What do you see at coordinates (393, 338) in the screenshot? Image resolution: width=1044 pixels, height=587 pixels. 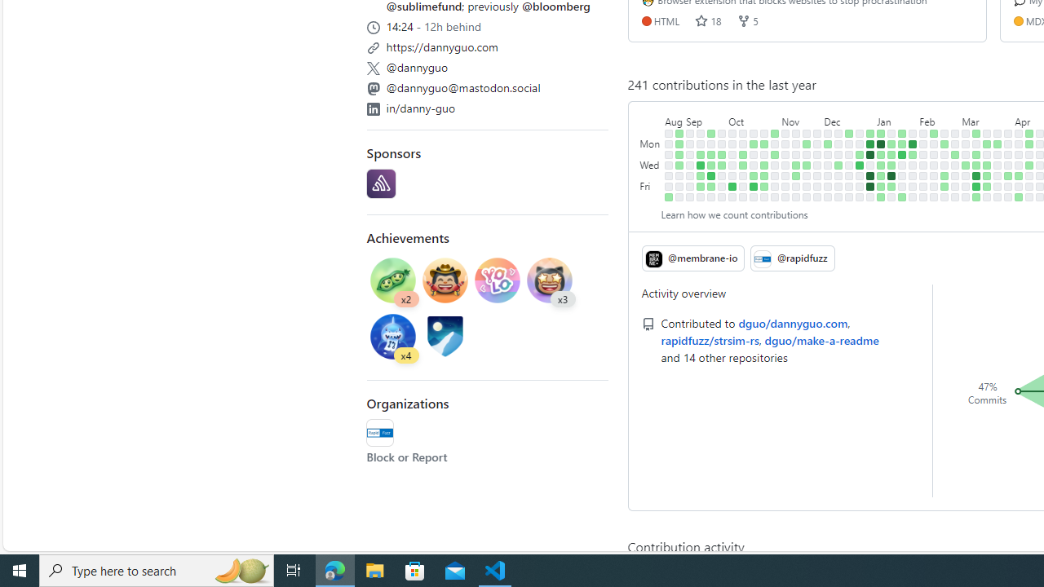 I see `Achievement: Pull Shark x4` at bounding box center [393, 338].